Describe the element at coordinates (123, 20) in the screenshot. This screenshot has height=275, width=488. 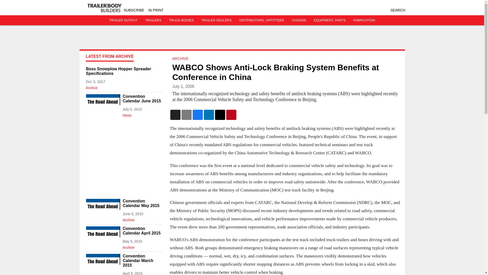
I see `TRAILER OUTPUT` at that location.